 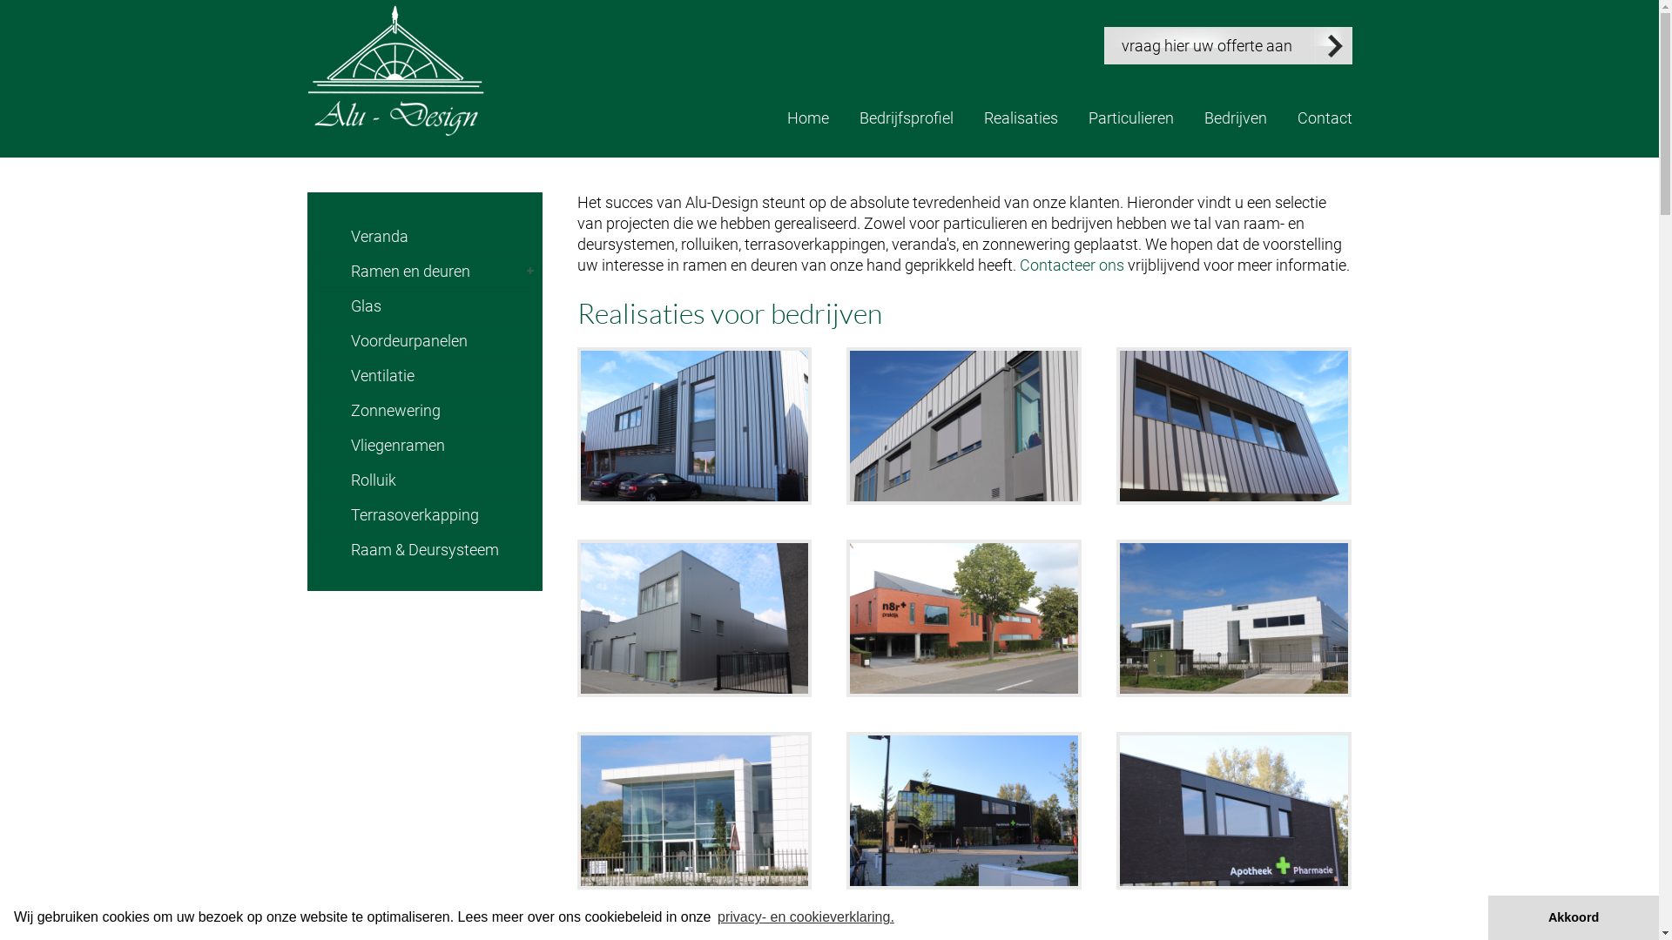 What do you see at coordinates (424, 479) in the screenshot?
I see `Rolluik` at bounding box center [424, 479].